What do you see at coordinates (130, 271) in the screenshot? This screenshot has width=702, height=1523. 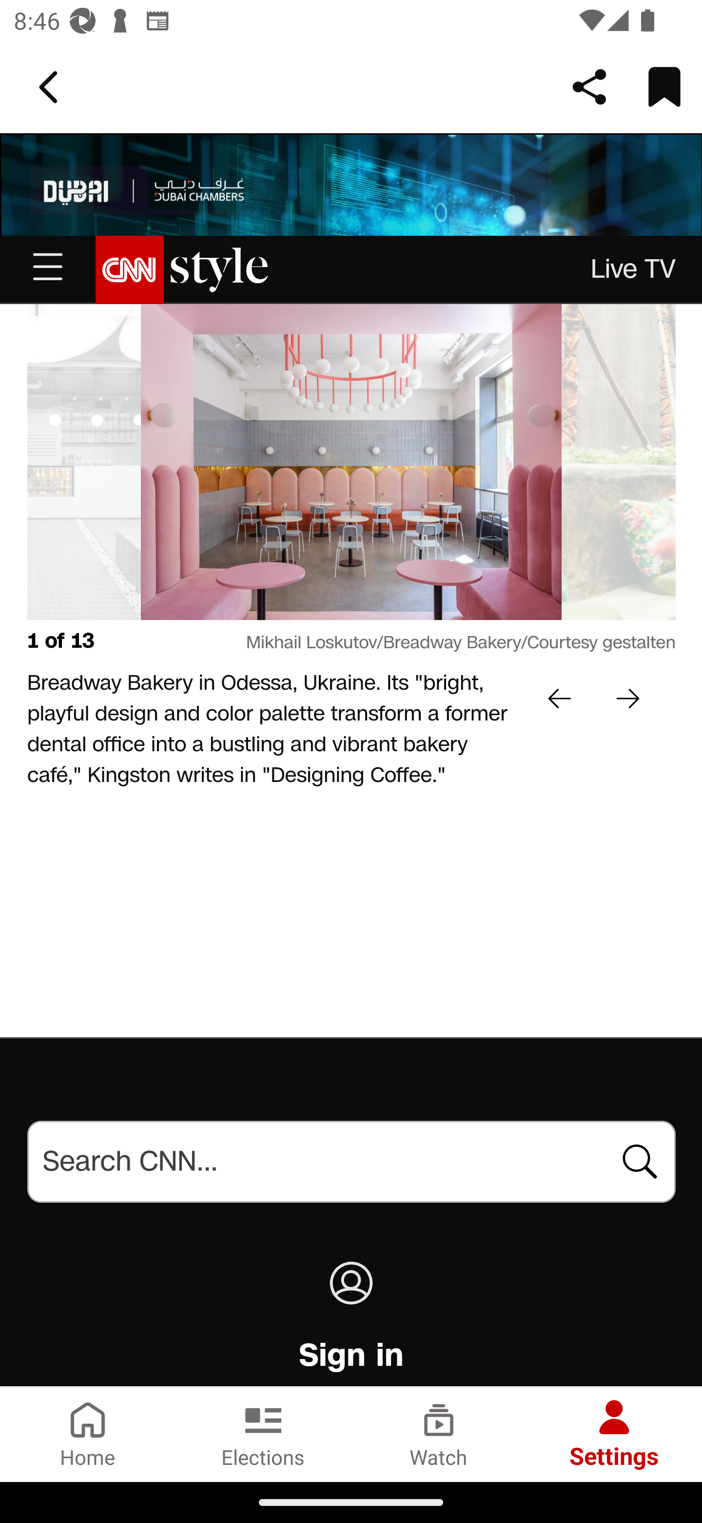 I see `CNN logo` at bounding box center [130, 271].